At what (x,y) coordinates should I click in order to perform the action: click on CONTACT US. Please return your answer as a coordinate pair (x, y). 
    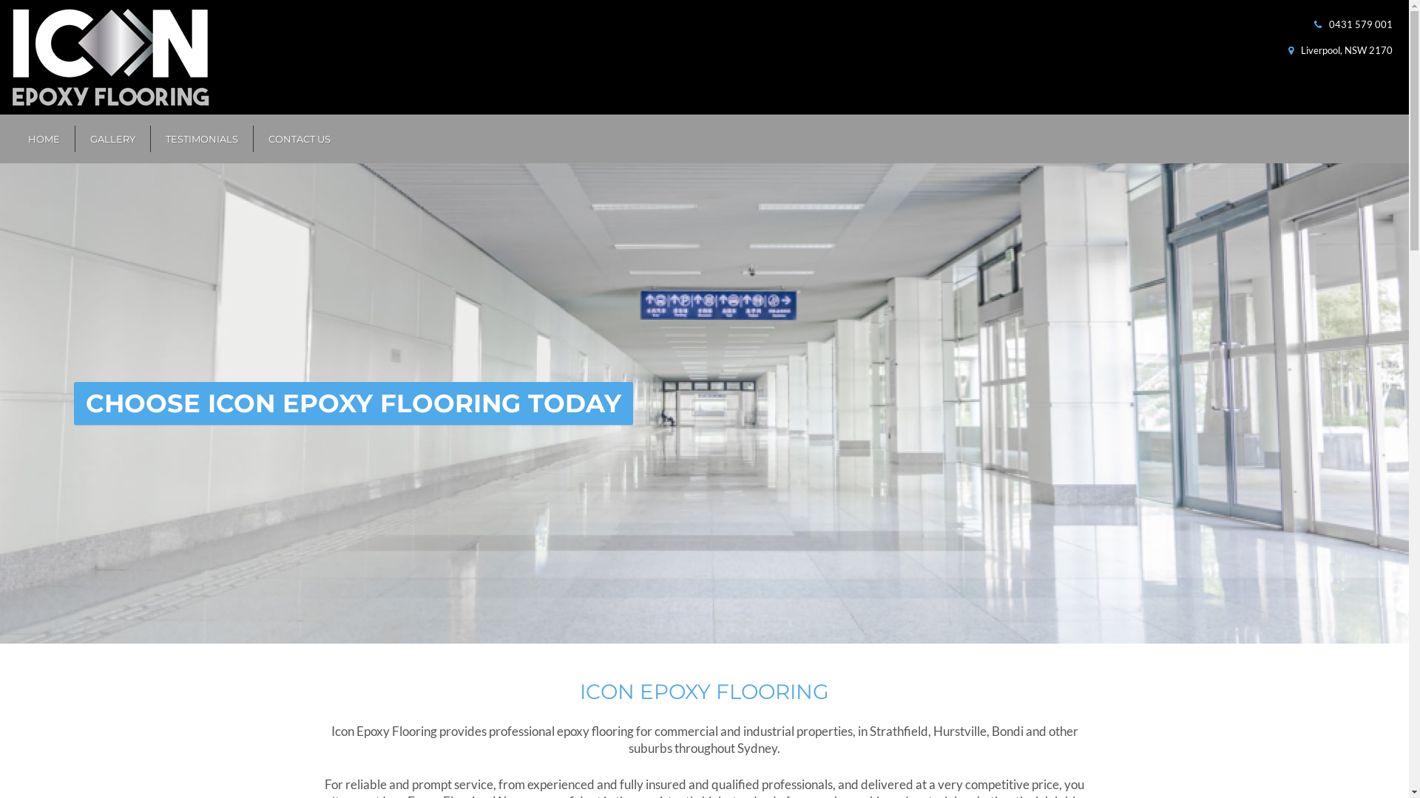
    Looking at the image, I should click on (299, 139).